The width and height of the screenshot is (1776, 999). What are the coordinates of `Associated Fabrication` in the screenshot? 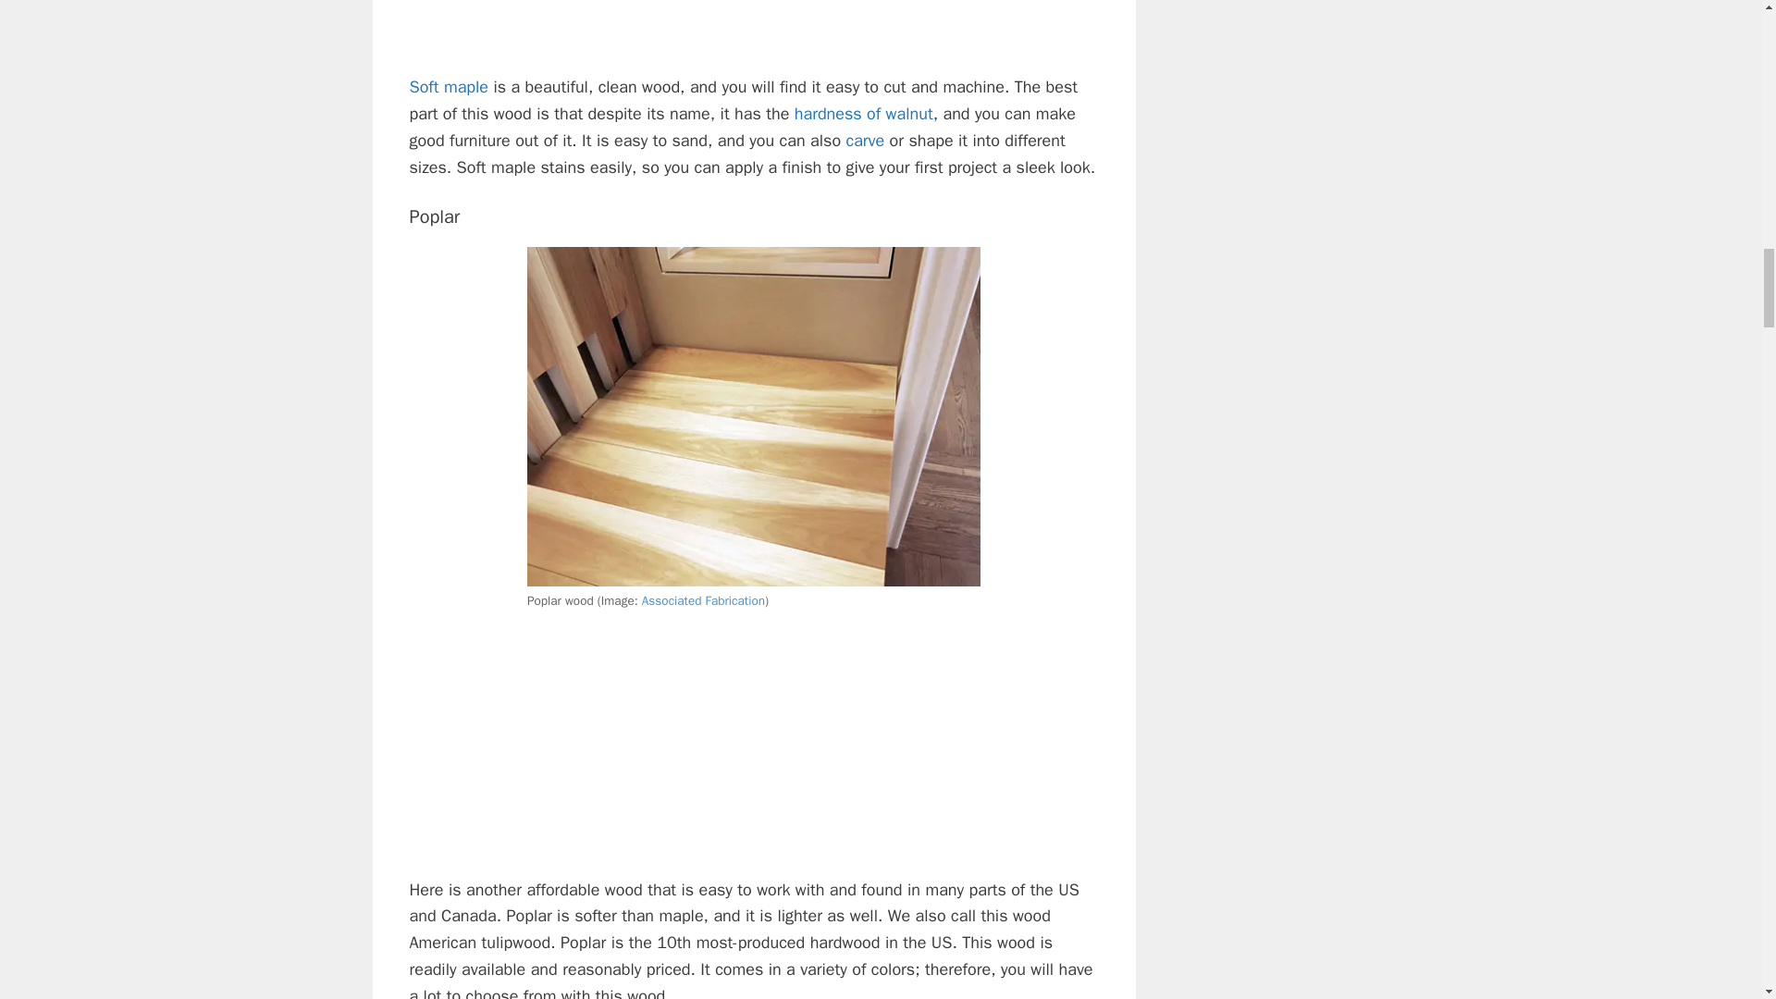 It's located at (703, 600).